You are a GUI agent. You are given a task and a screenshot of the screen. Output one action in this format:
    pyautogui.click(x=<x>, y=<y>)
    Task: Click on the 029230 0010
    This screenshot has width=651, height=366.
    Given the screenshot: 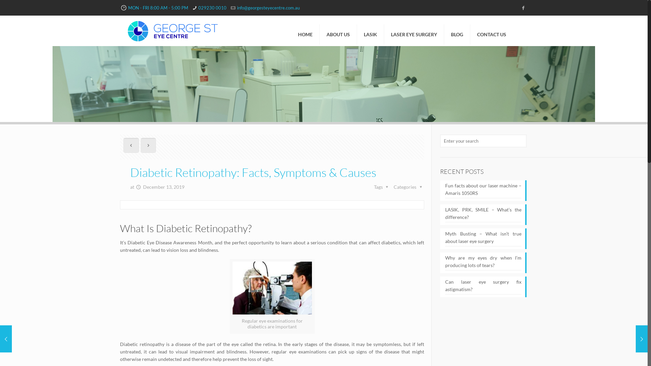 What is the action you would take?
    pyautogui.click(x=212, y=8)
    